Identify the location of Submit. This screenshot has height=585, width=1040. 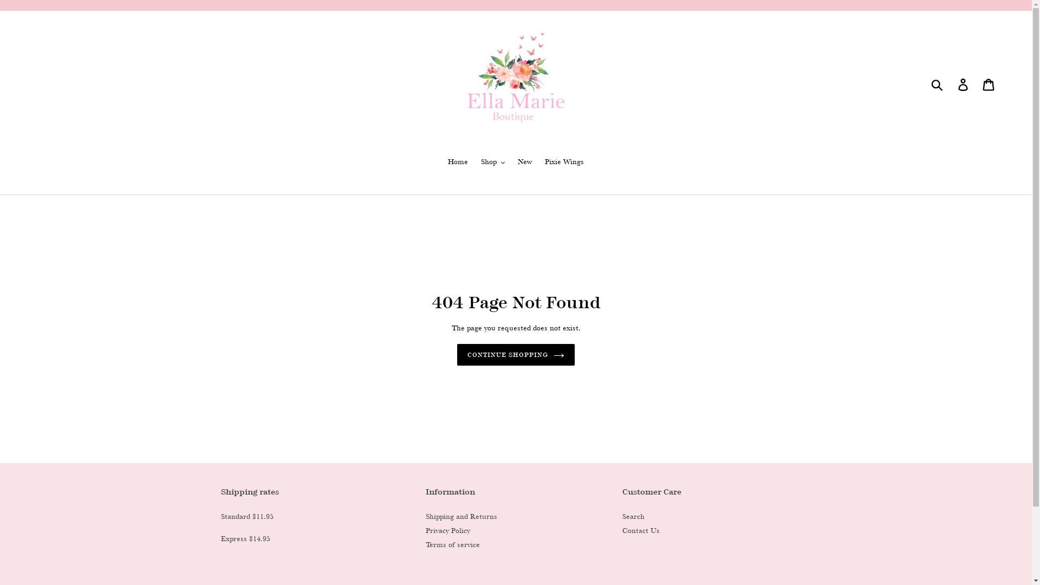
(938, 85).